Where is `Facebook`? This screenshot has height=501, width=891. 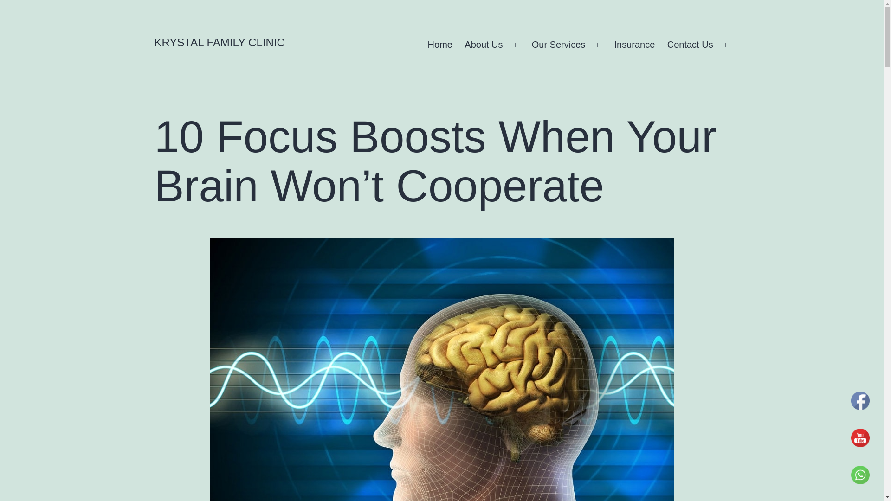
Facebook is located at coordinates (860, 401).